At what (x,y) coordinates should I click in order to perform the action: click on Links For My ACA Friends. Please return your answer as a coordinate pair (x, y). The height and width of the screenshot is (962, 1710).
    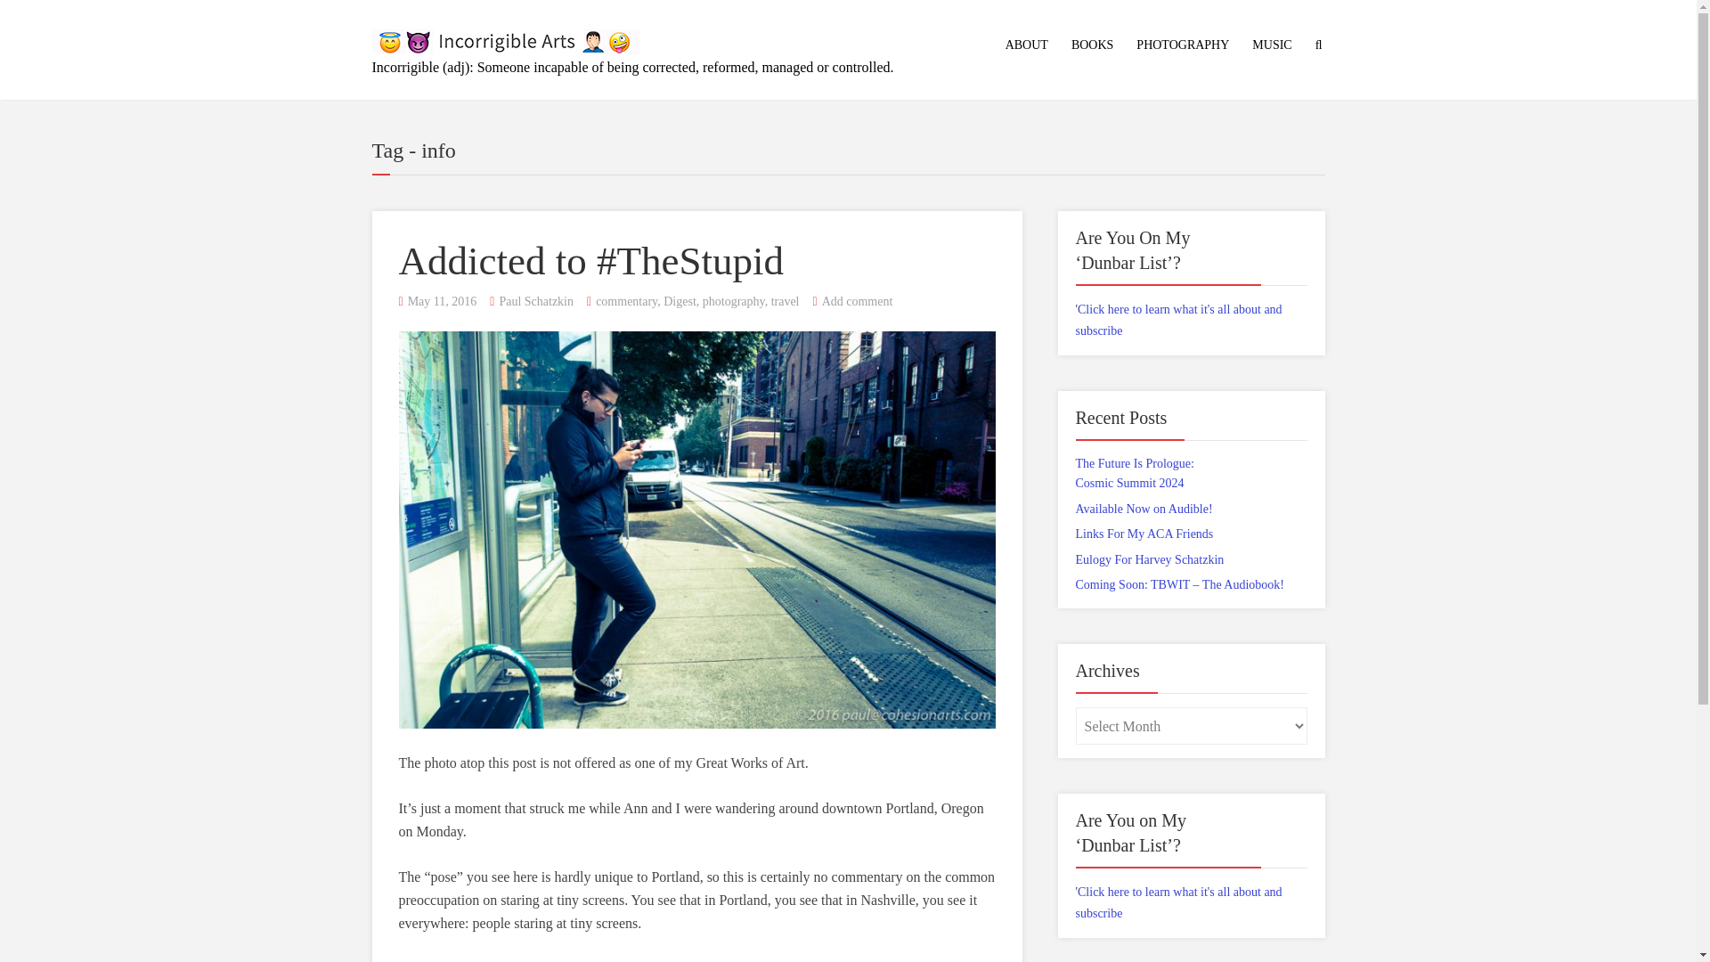
    Looking at the image, I should click on (1144, 533).